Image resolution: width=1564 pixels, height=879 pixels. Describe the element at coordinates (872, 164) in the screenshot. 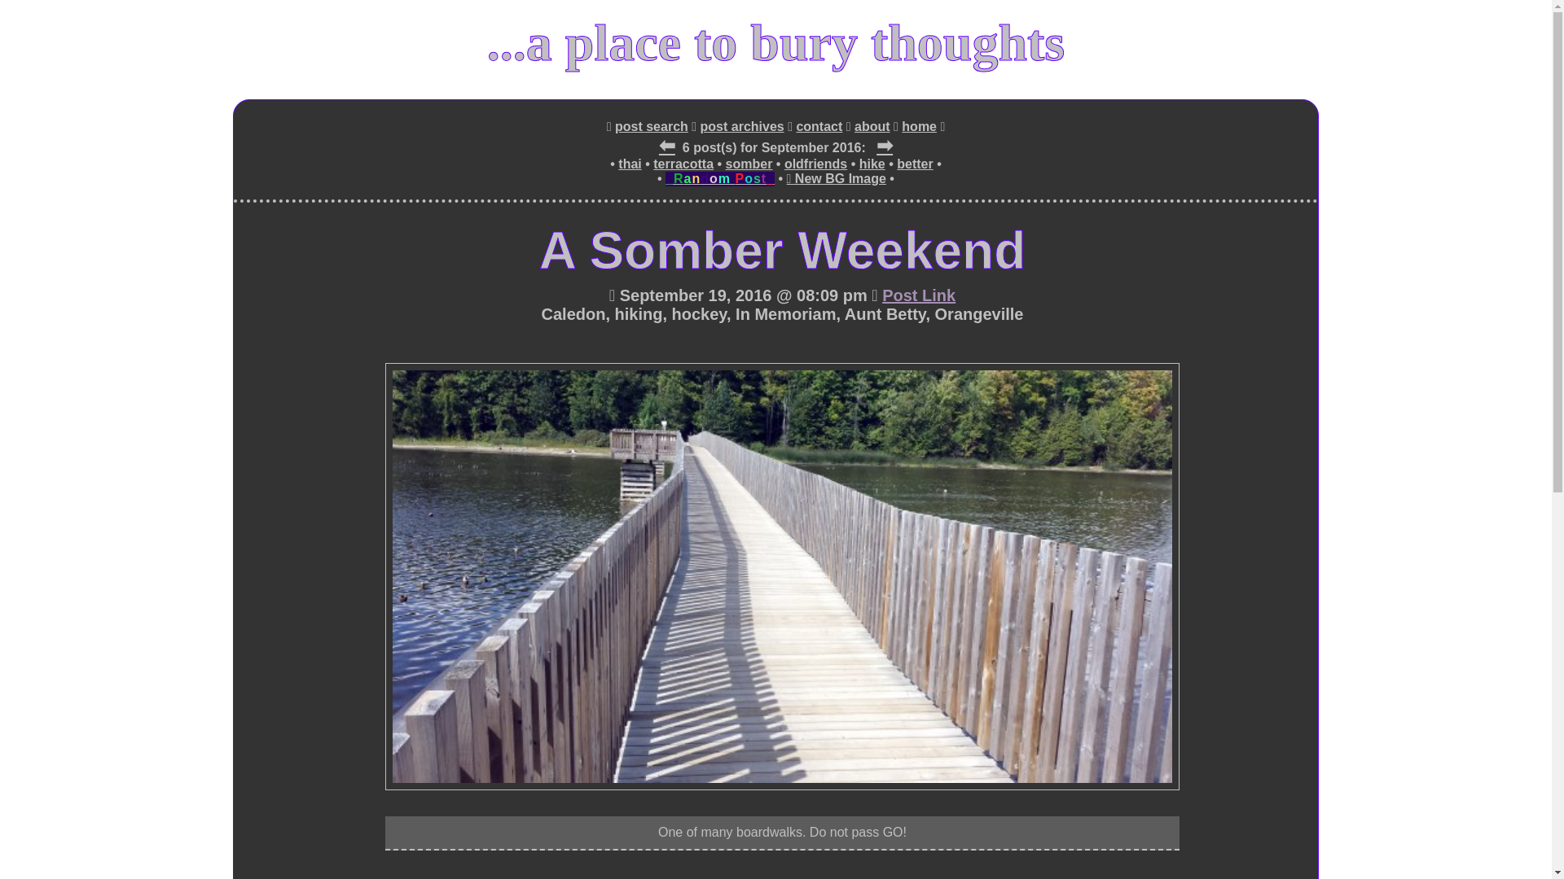

I see `hike` at that location.